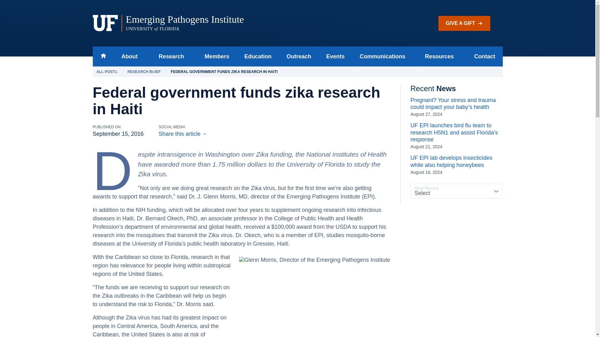 This screenshot has width=600, height=337. I want to click on GIVE A GIFT, so click(464, 23).